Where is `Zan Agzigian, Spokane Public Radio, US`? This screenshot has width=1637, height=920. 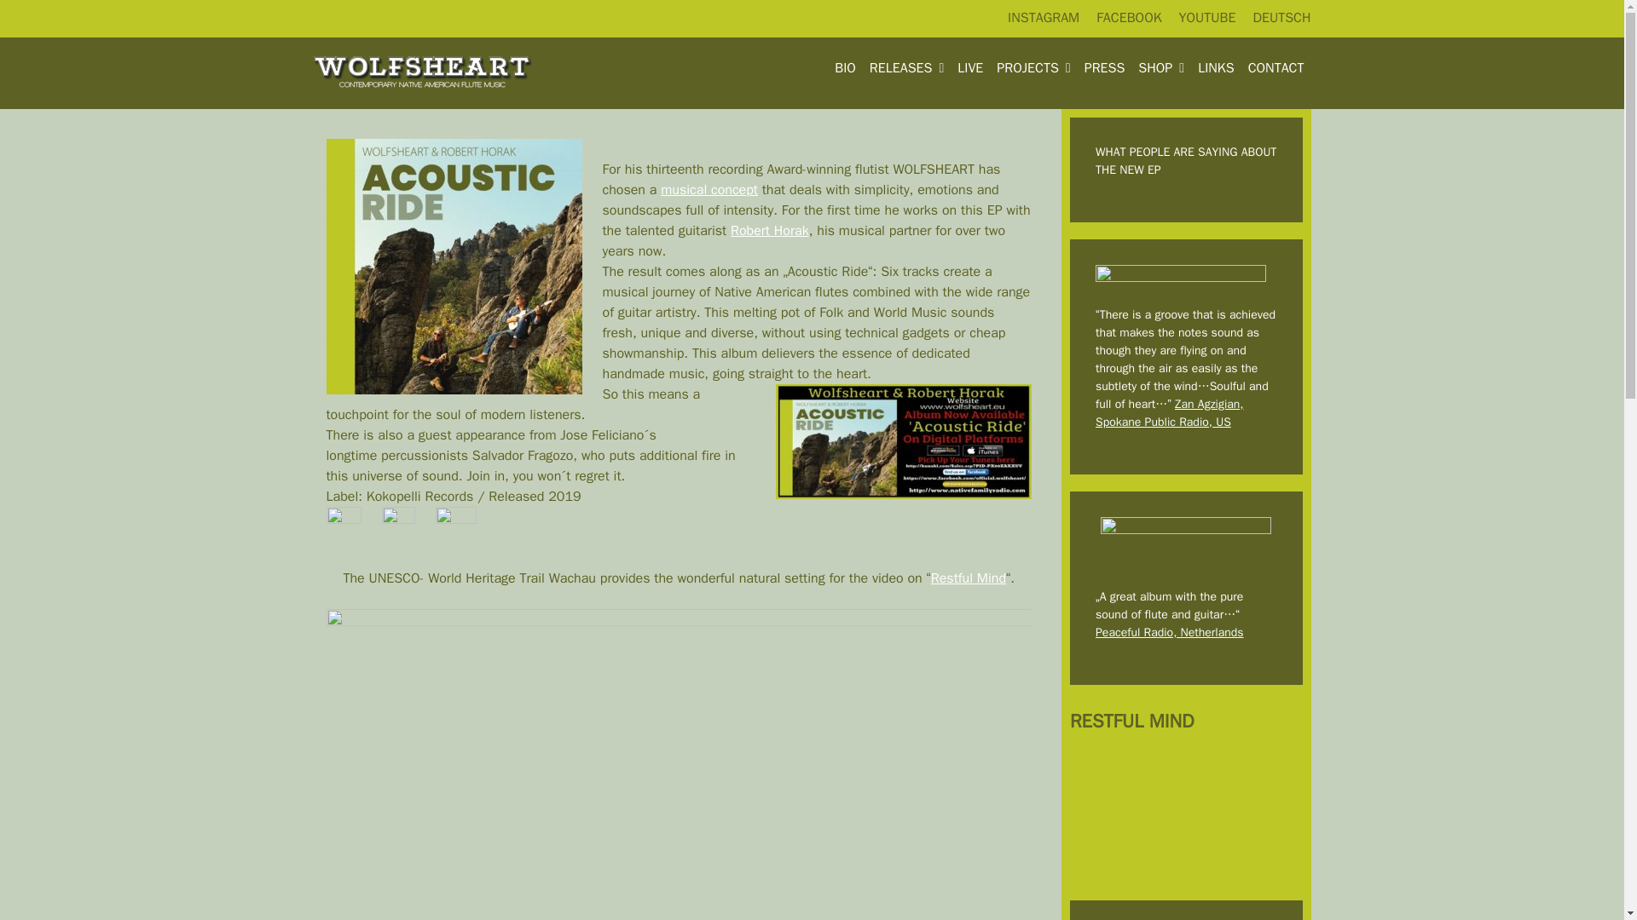
Zan Agzigian, Spokane Public Radio, US is located at coordinates (1170, 412).